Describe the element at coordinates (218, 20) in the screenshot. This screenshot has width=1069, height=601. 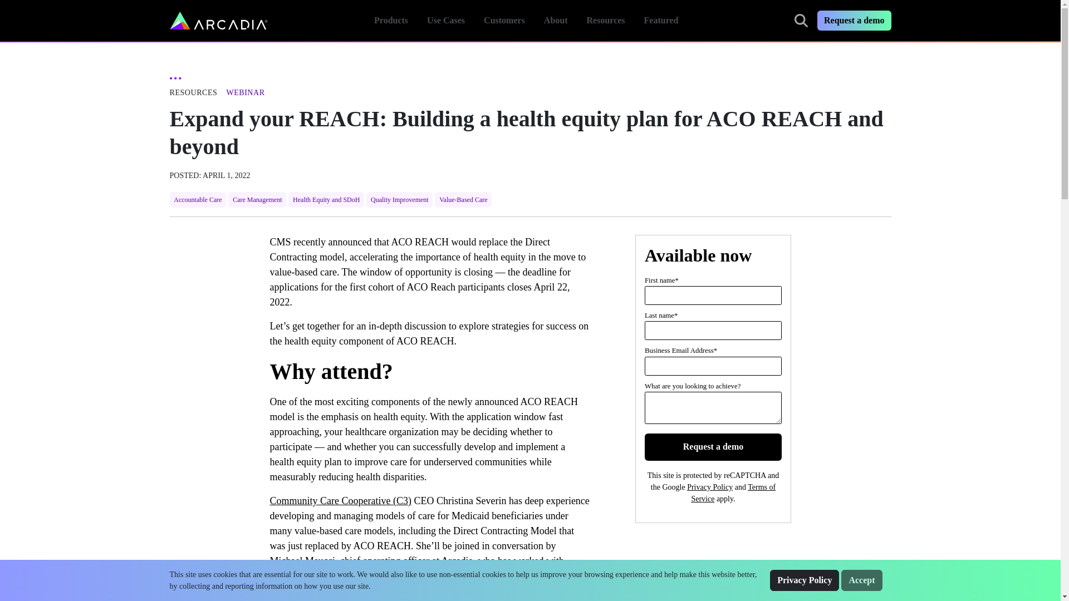
I see `Home` at that location.